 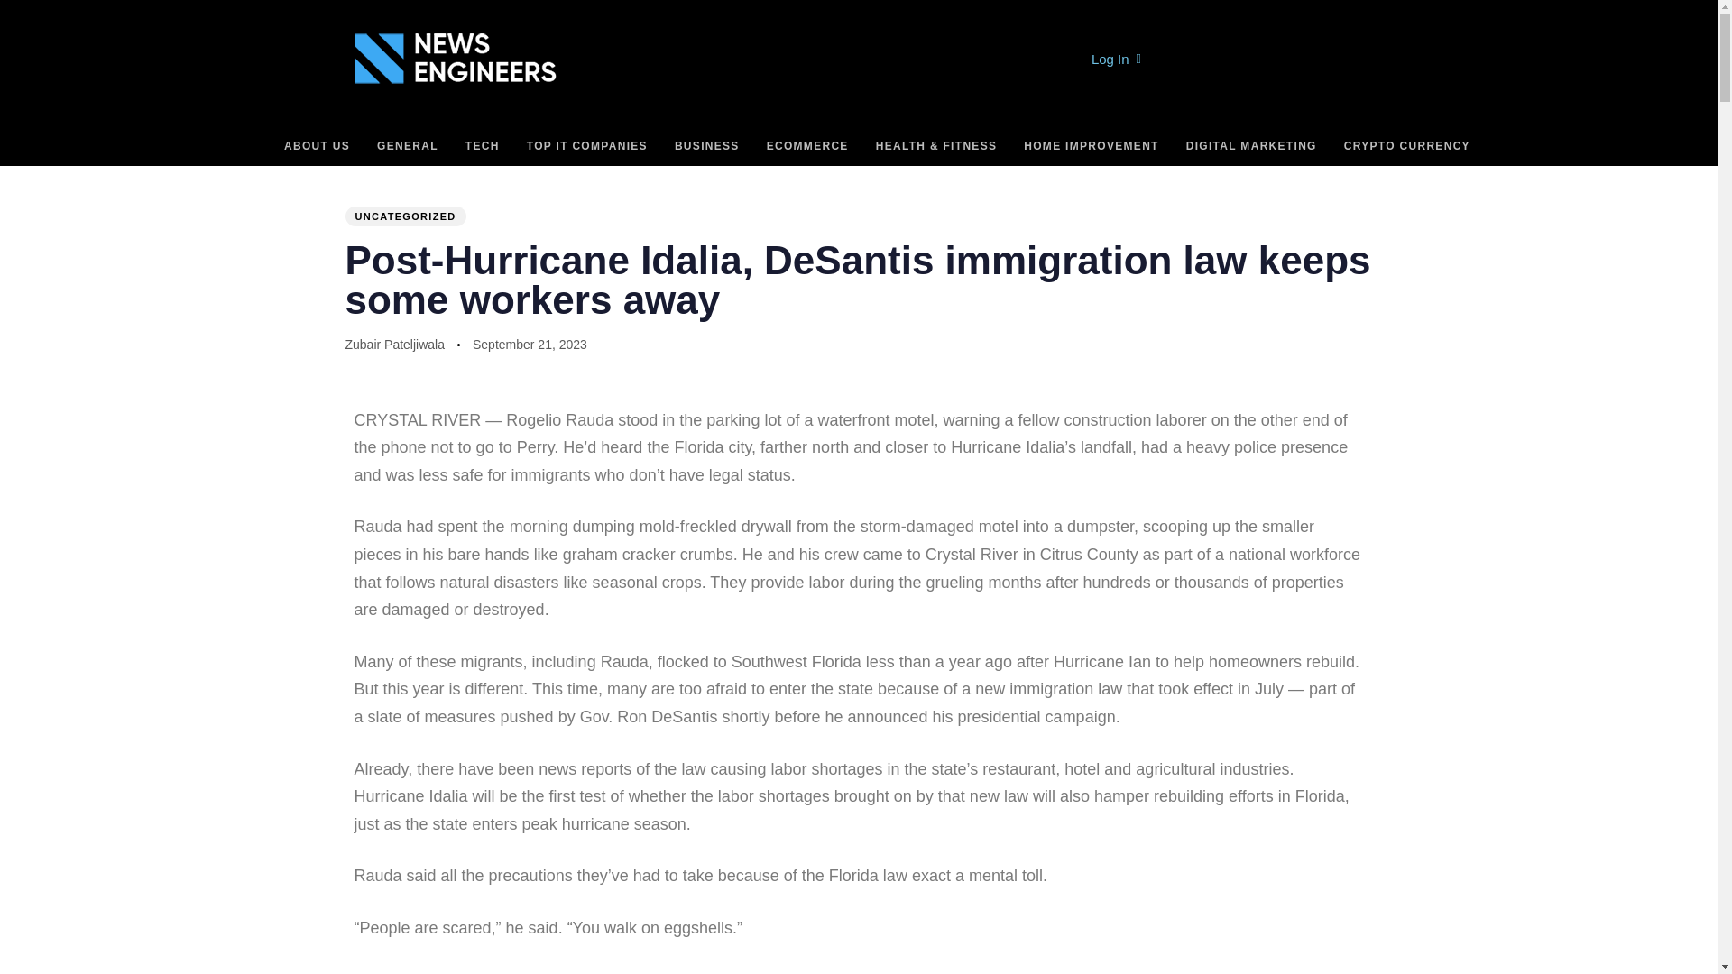 I want to click on UNCATEGORIZED, so click(x=405, y=216).